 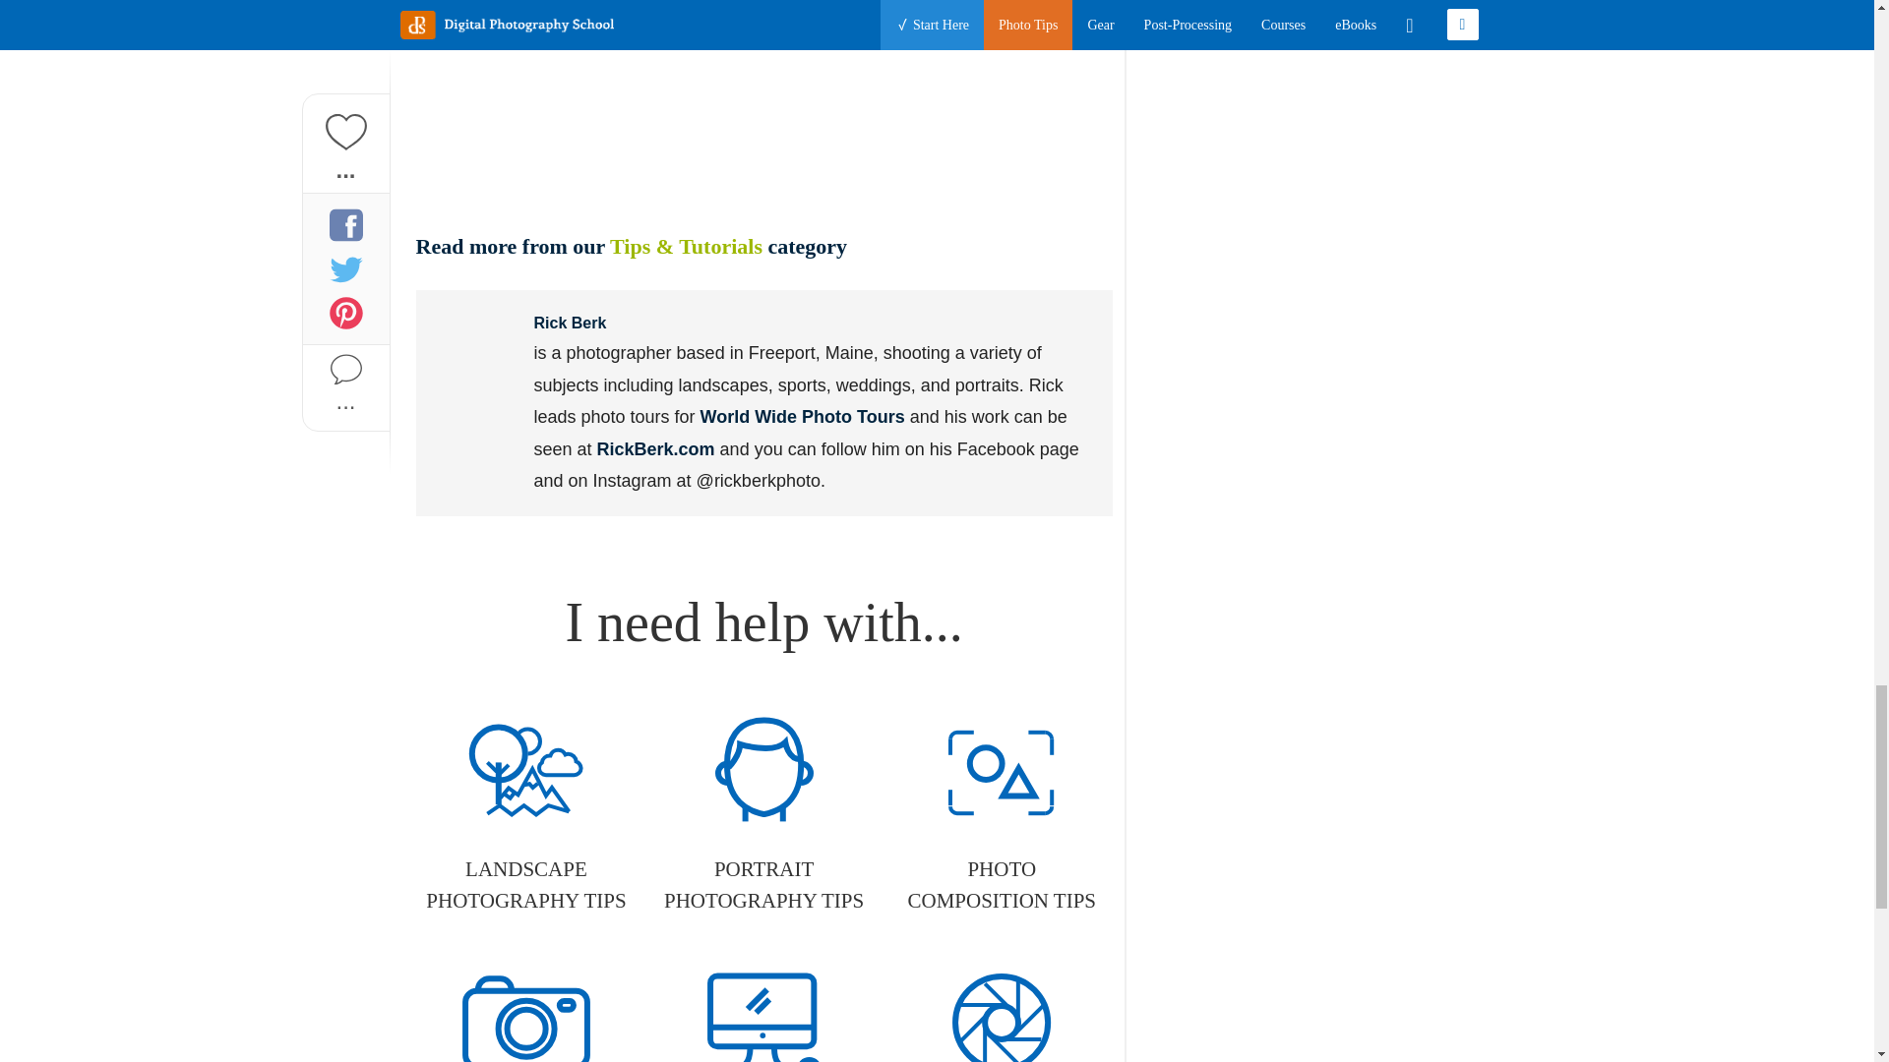 I want to click on Photo Composition Tips, so click(x=1002, y=814).